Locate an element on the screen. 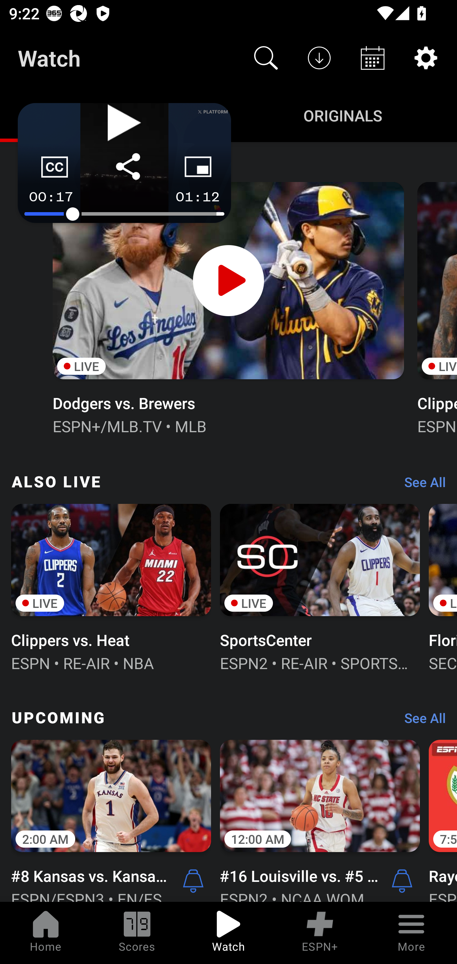 Image resolution: width=457 pixels, height=964 pixels. Home is located at coordinates (46, 933).